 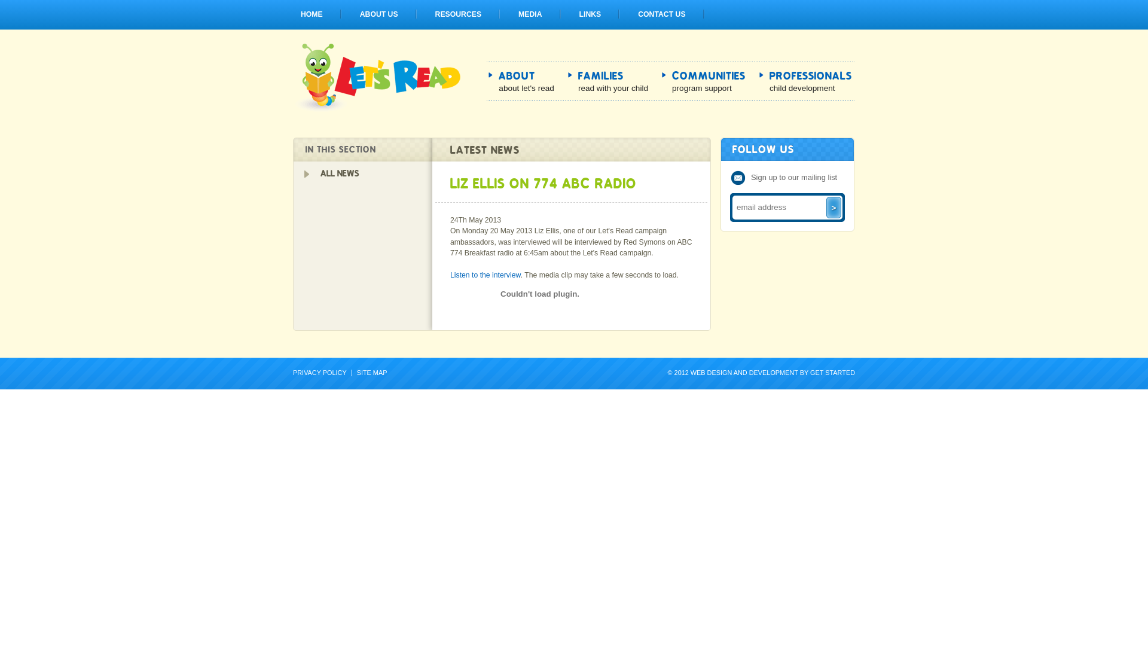 What do you see at coordinates (530, 14) in the screenshot?
I see `MEDIA` at bounding box center [530, 14].